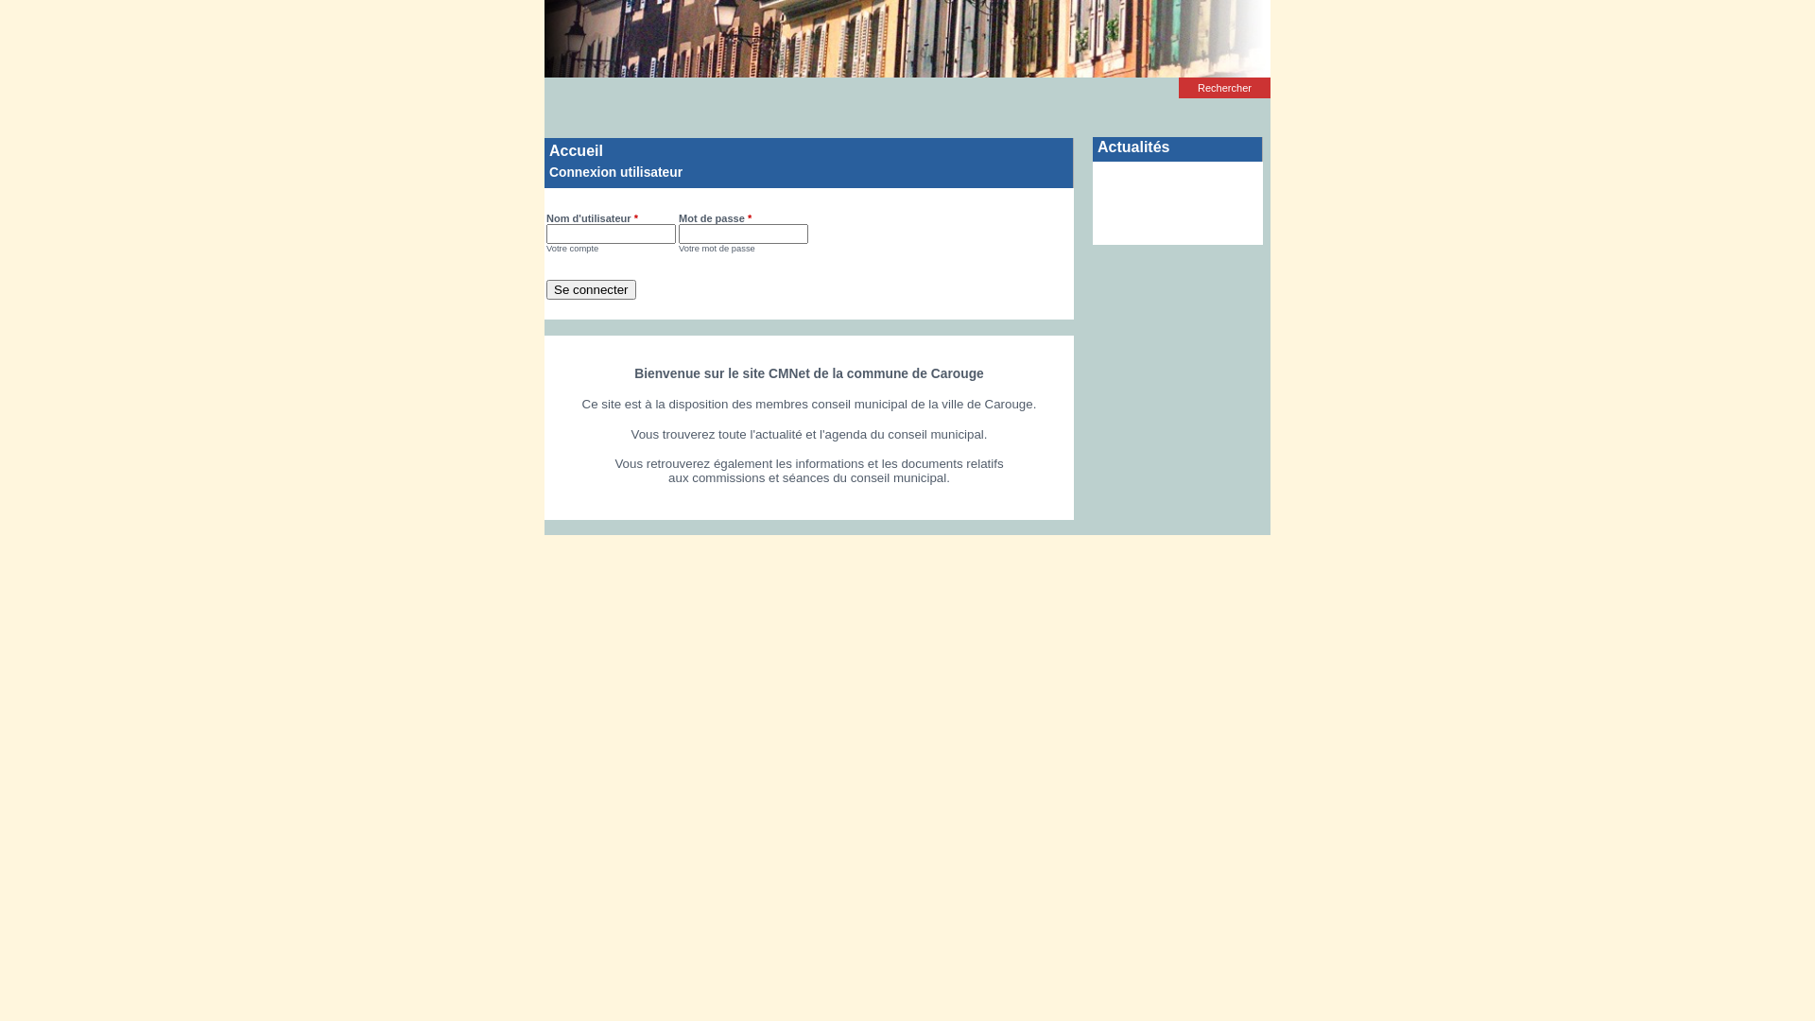  Describe the element at coordinates (1225, 88) in the screenshot. I see `Rechercher` at that location.